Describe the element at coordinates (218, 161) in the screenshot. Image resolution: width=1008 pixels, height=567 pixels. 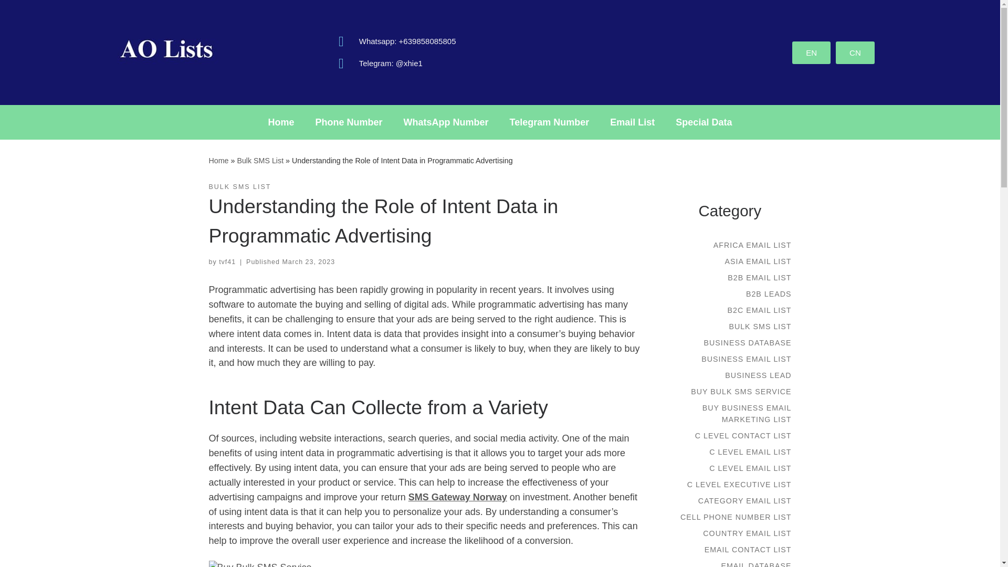
I see `AO Lists` at that location.